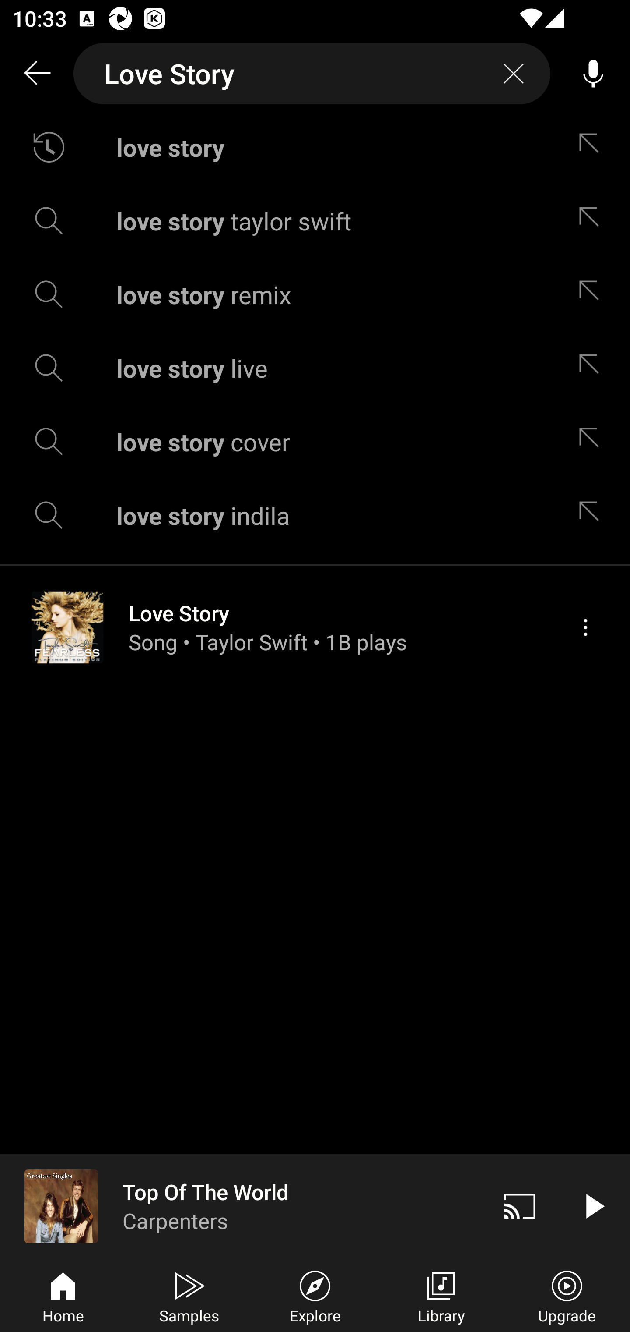 Image resolution: width=630 pixels, height=1332 pixels. I want to click on Menu, so click(585, 627).